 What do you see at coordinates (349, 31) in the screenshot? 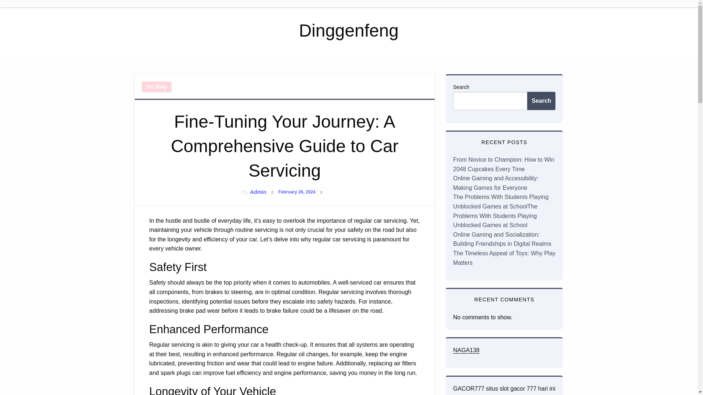
I see `Dinggenfeng` at bounding box center [349, 31].